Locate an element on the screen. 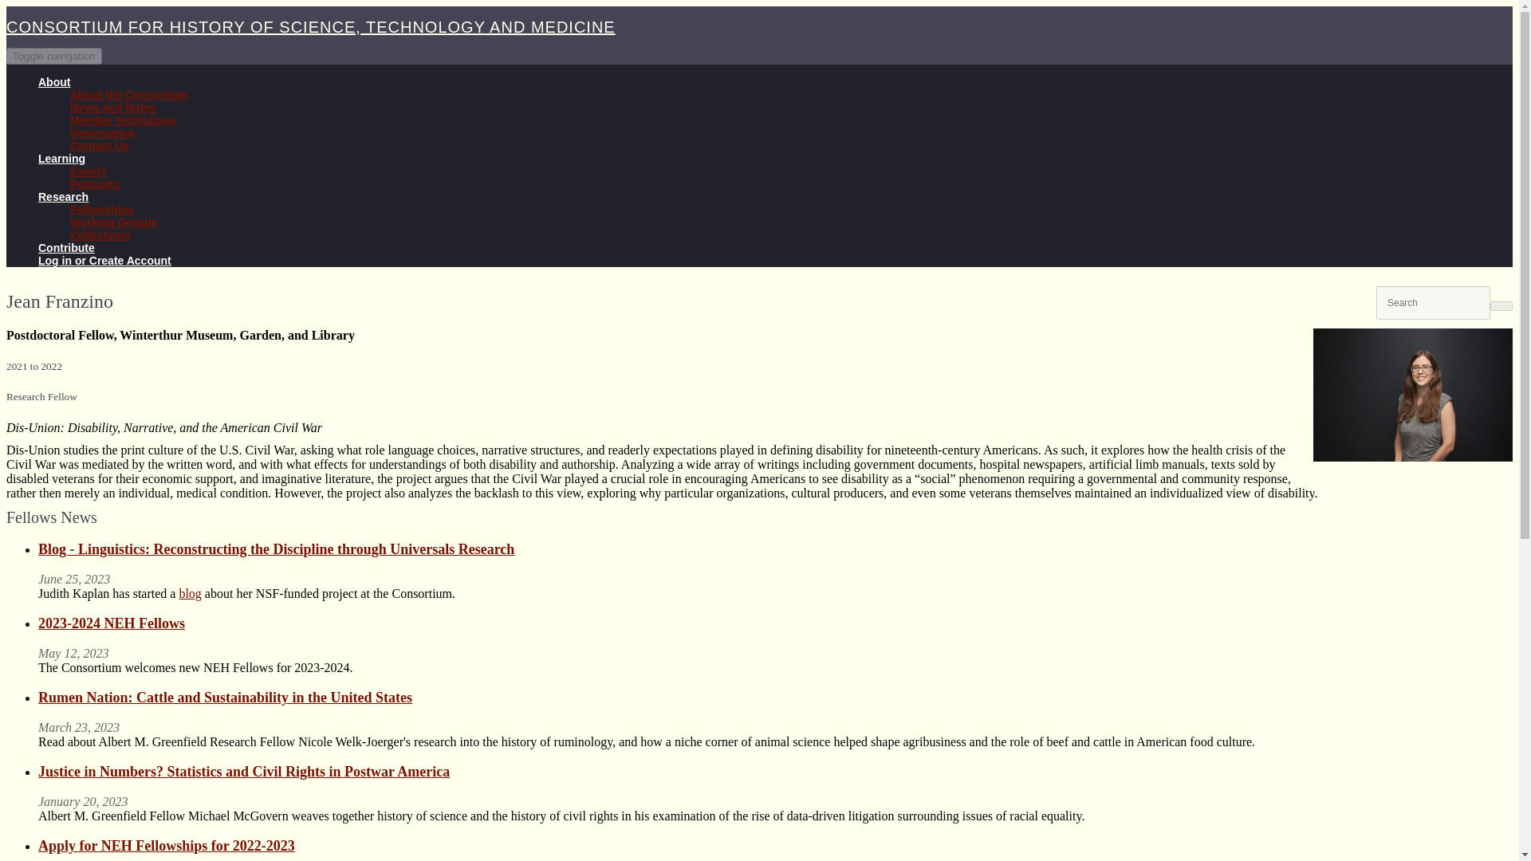 The height and width of the screenshot is (861, 1531). About is located at coordinates (54, 82).